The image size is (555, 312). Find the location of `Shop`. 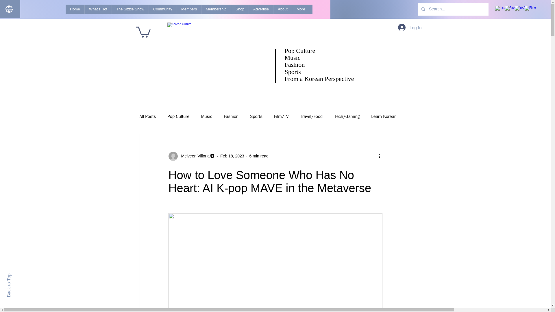

Shop is located at coordinates (240, 9).